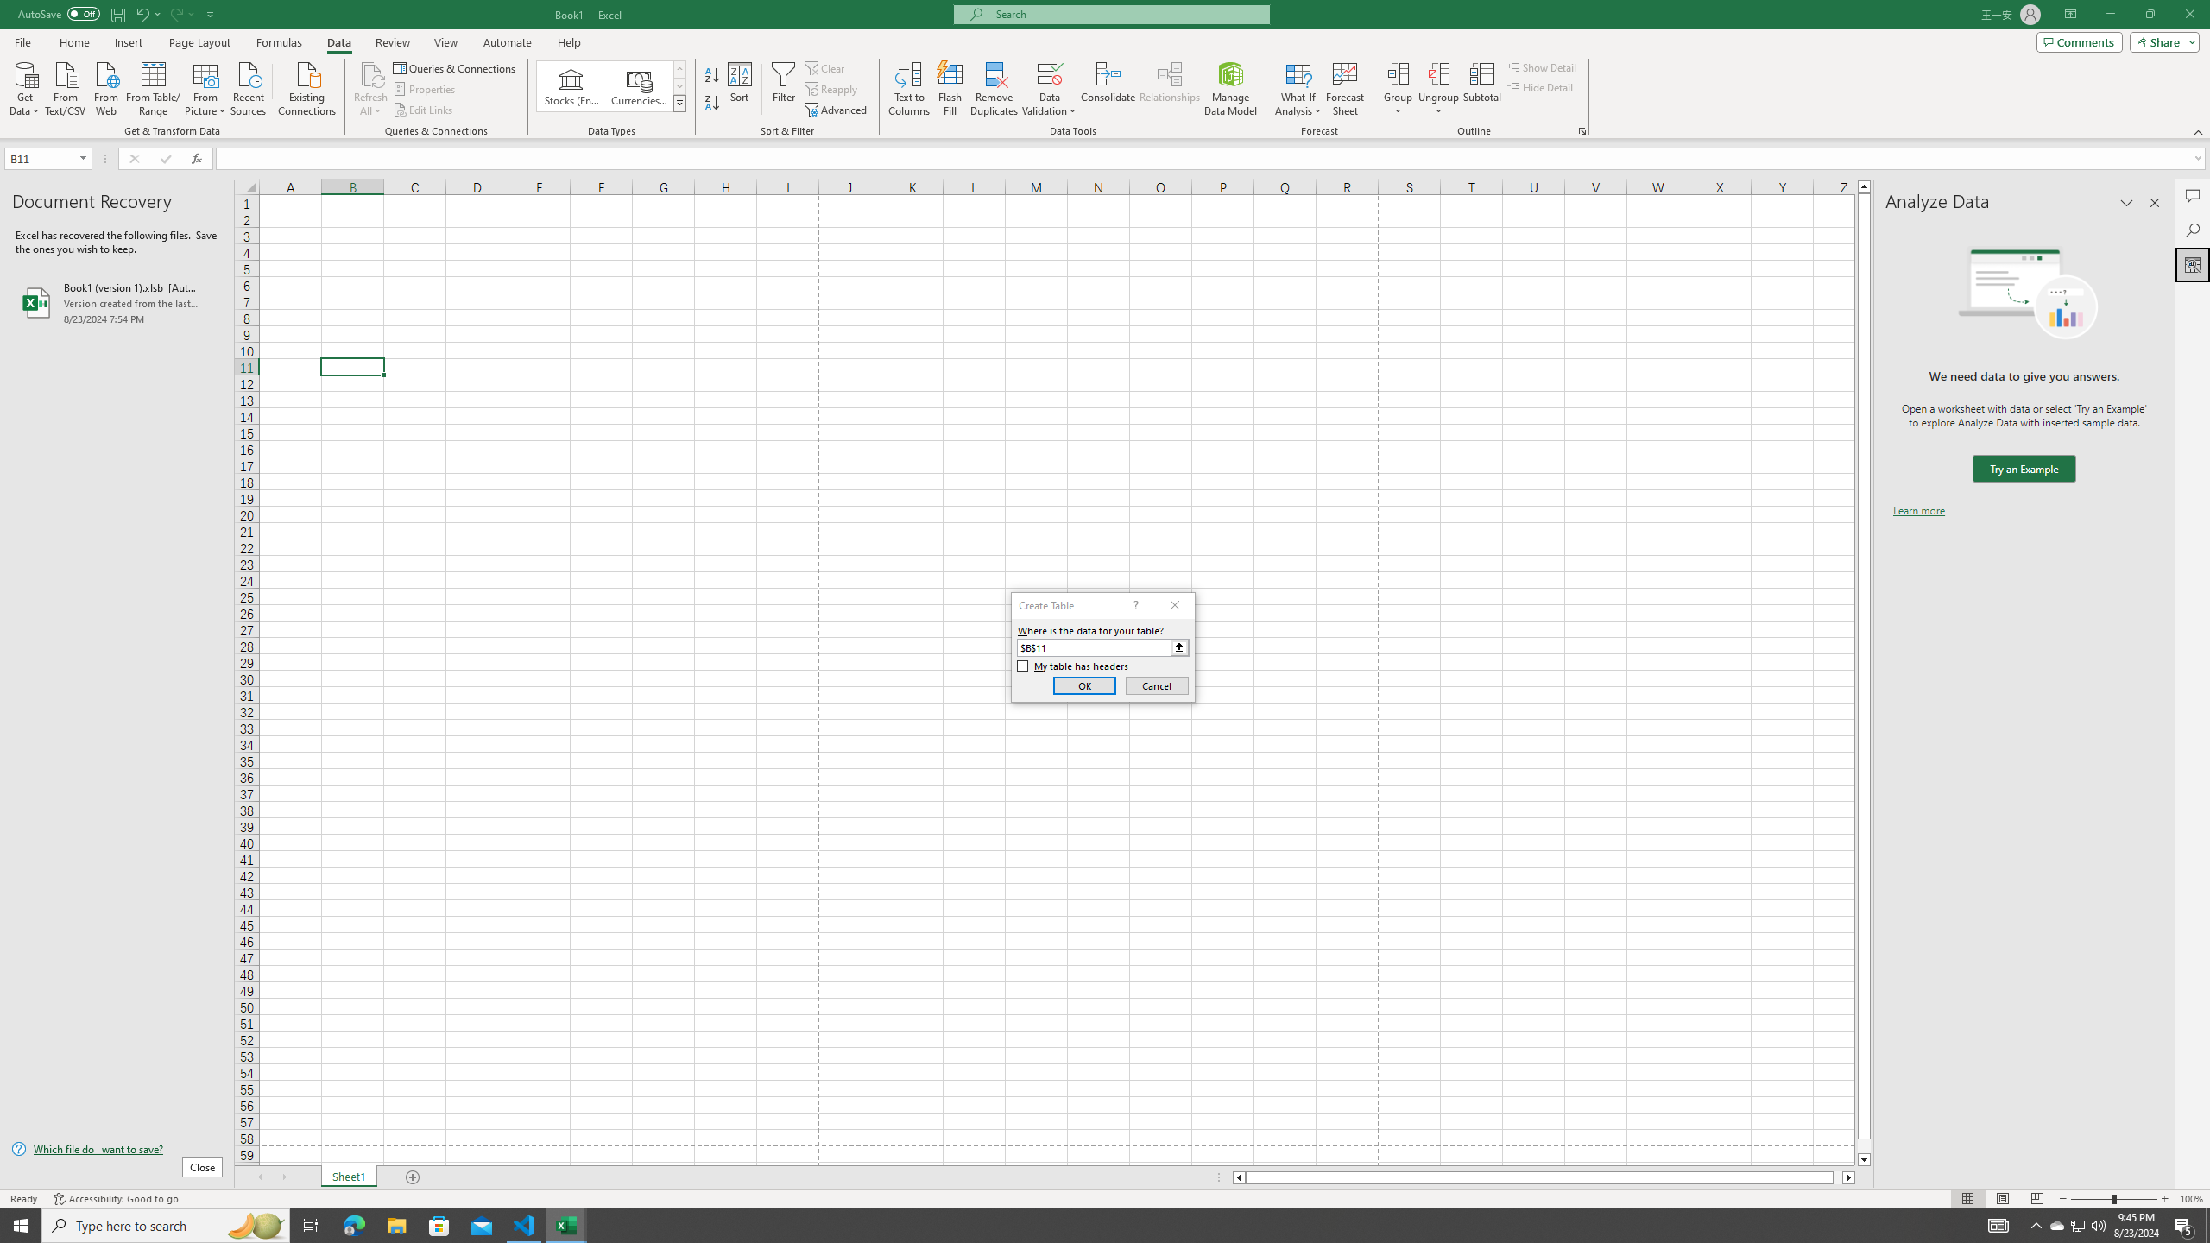 The height and width of the screenshot is (1243, 2210). Describe the element at coordinates (1918, 511) in the screenshot. I see `Learn more` at that location.